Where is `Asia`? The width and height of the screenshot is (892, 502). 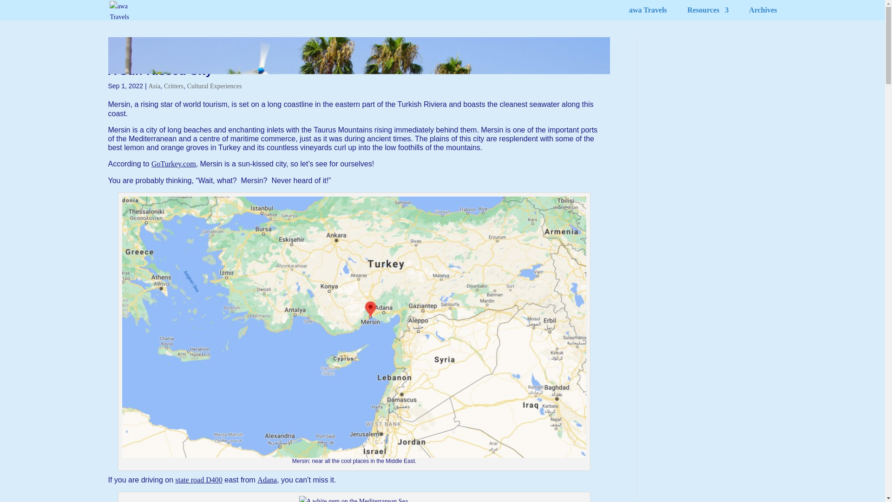
Asia is located at coordinates (154, 86).